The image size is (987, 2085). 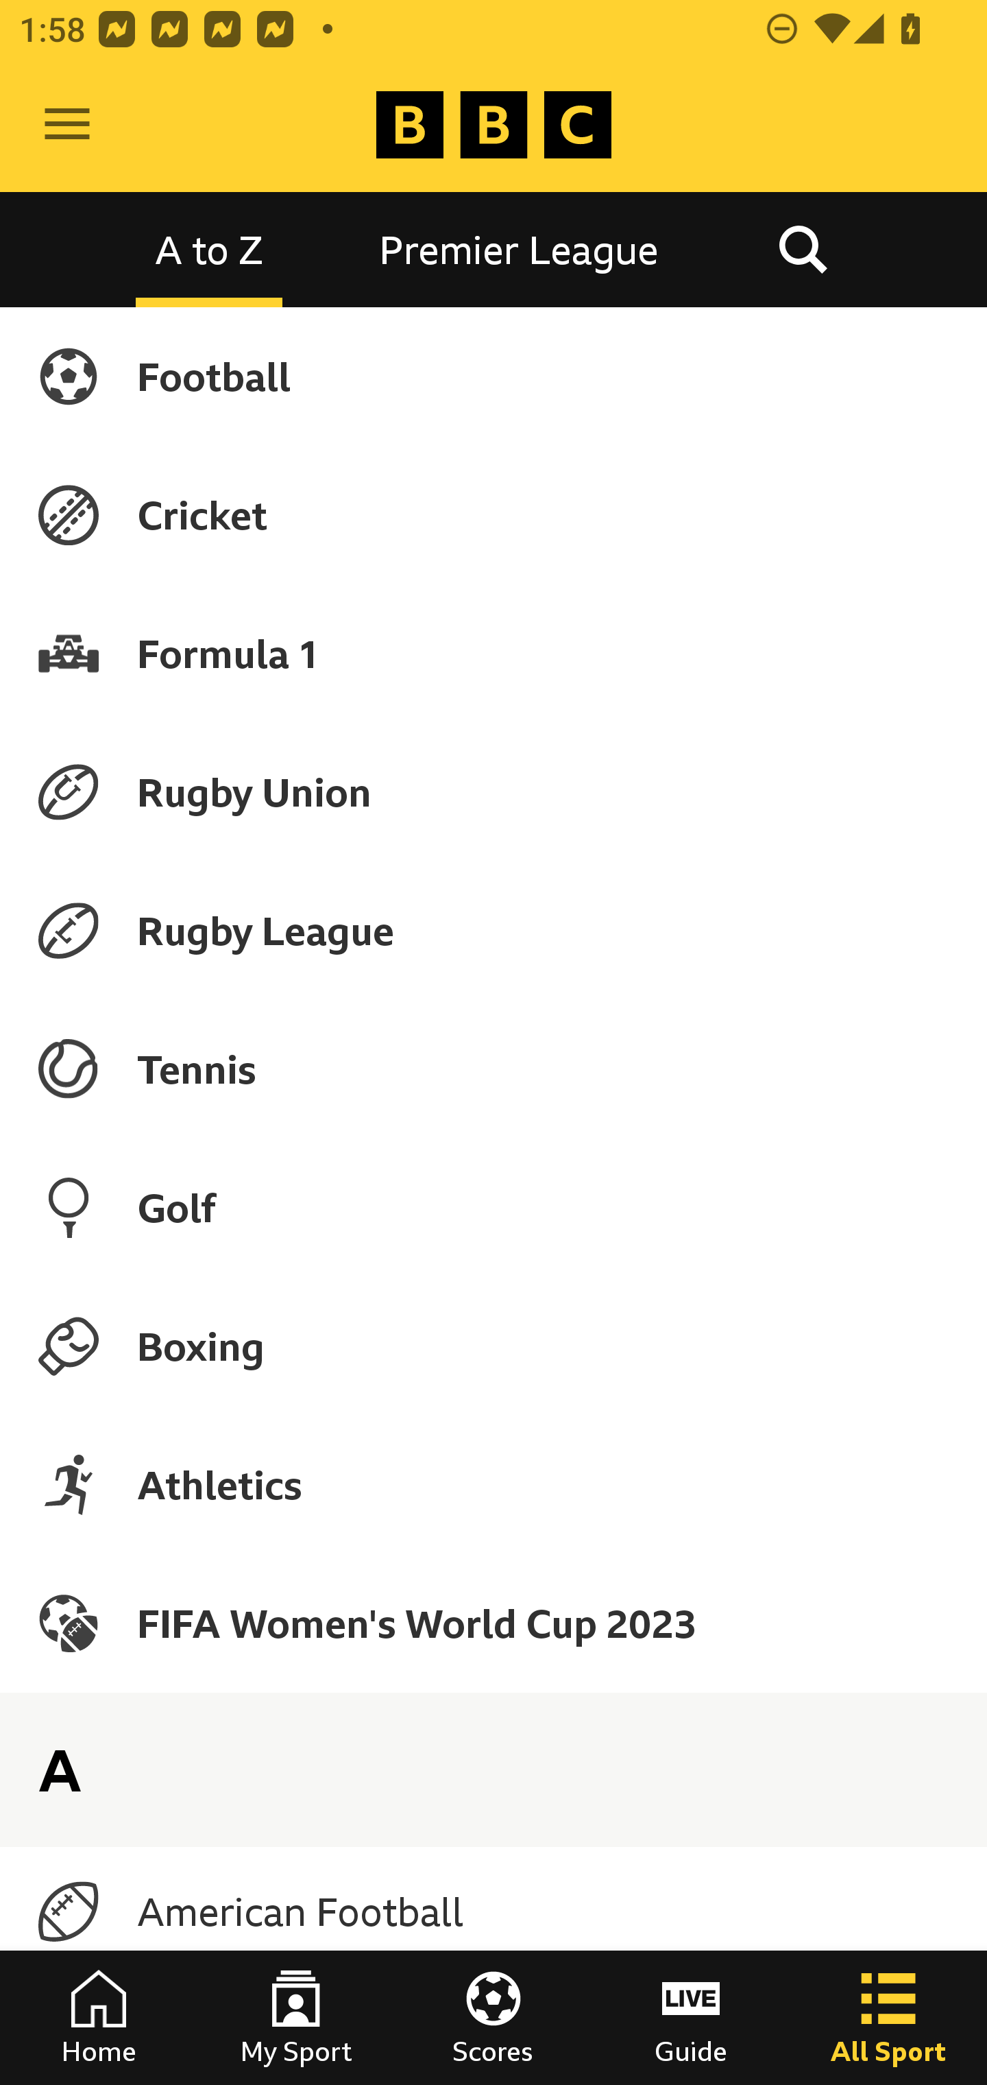 I want to click on Search, so click(x=803, y=248).